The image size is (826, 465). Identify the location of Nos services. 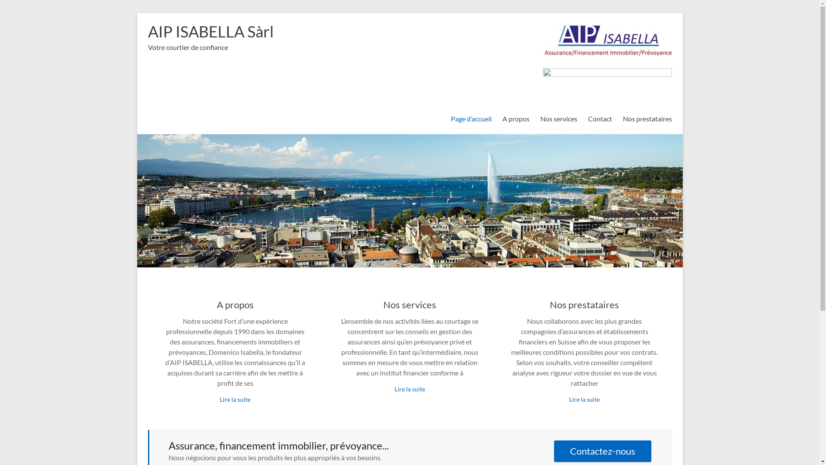
(410, 305).